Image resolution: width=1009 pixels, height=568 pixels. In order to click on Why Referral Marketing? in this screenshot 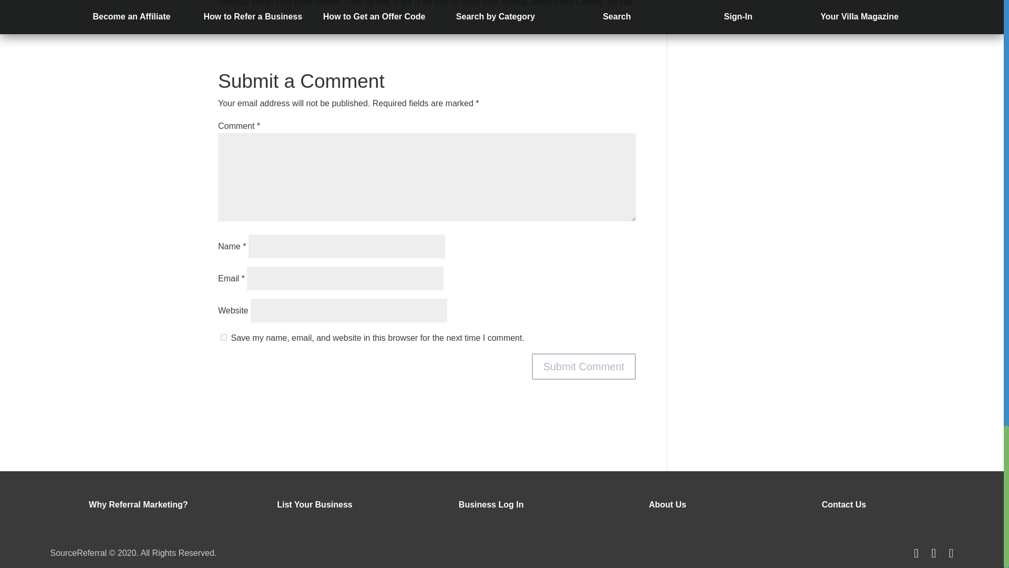, I will do `click(138, 504)`.